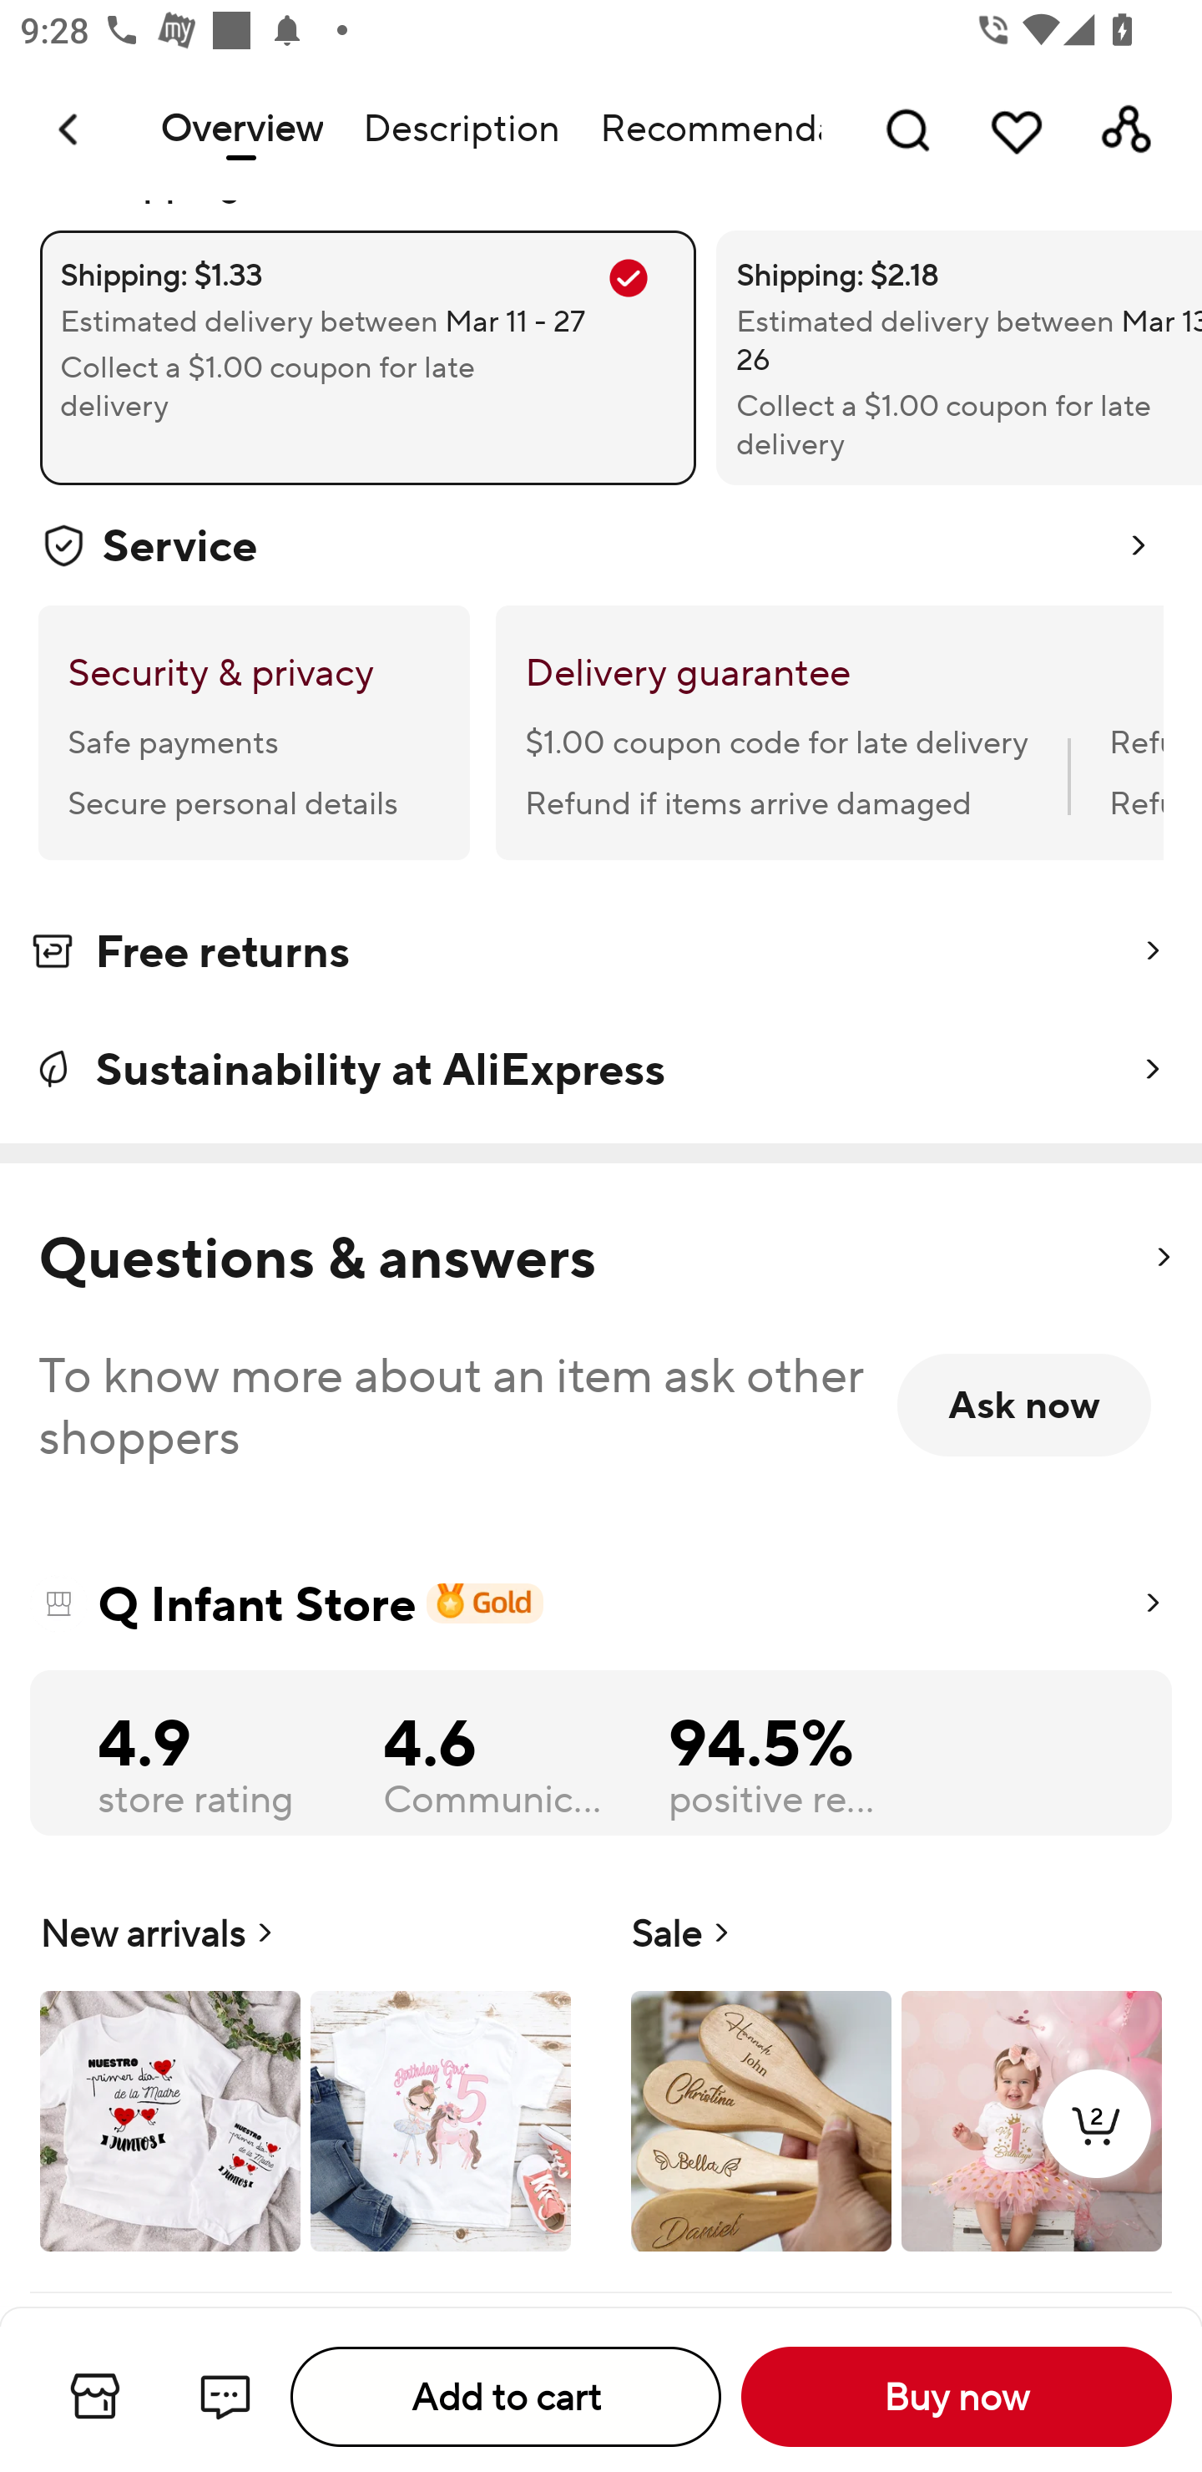  I want to click on 2, so click(1097, 2154).